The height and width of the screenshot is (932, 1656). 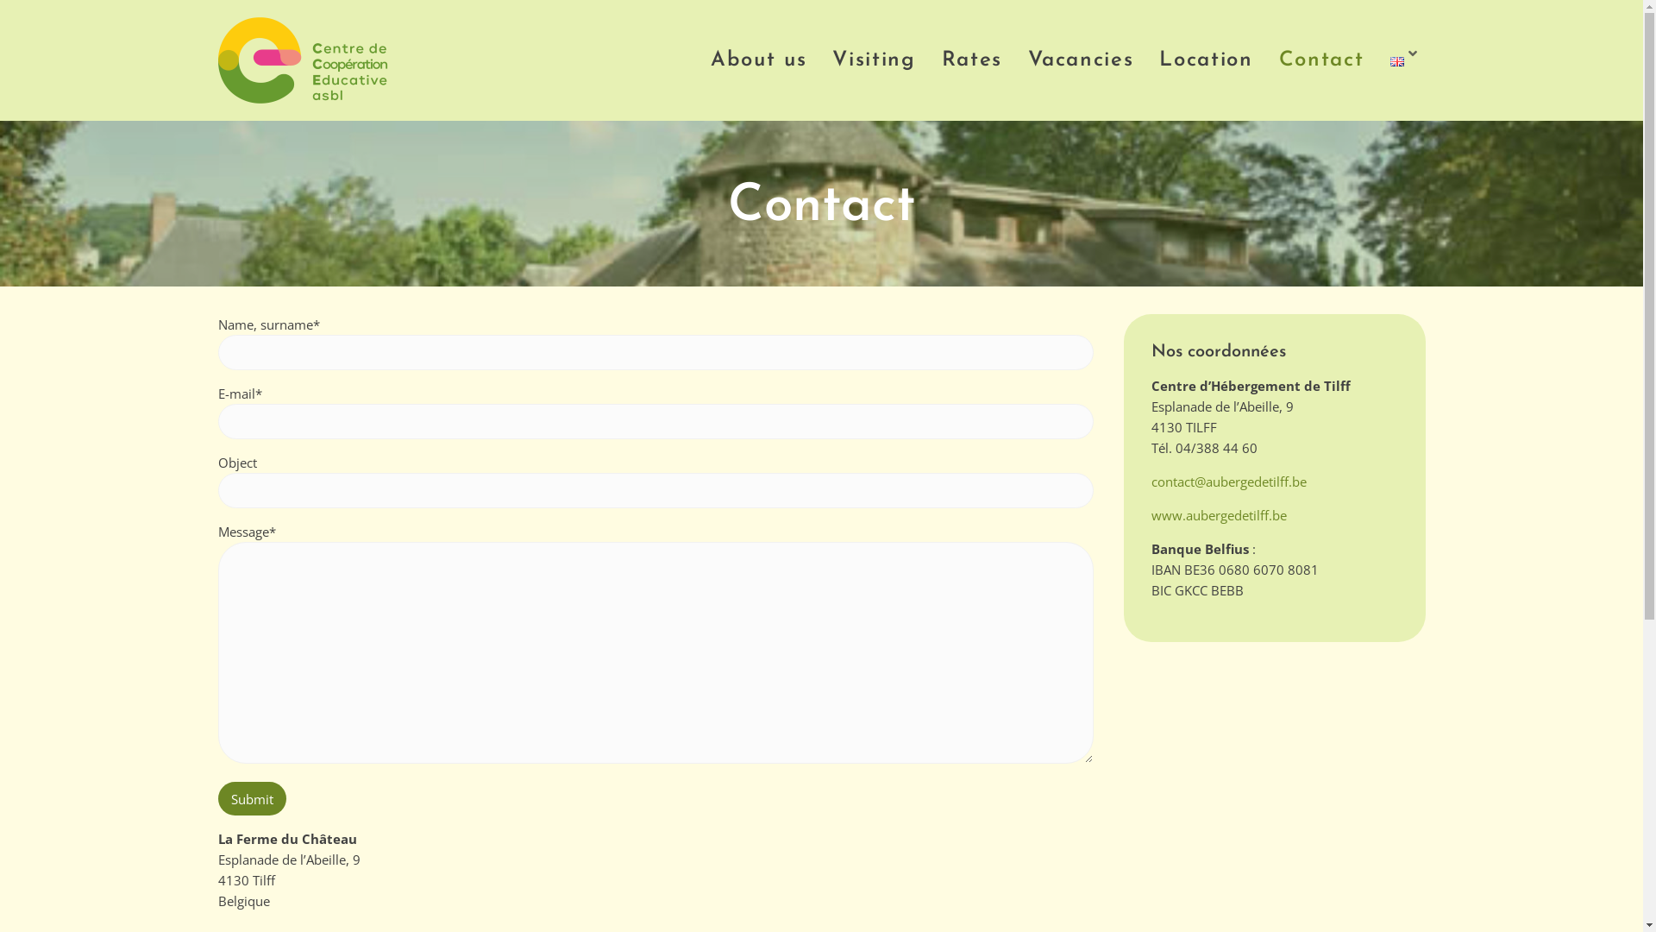 I want to click on Submit, so click(x=252, y=799).